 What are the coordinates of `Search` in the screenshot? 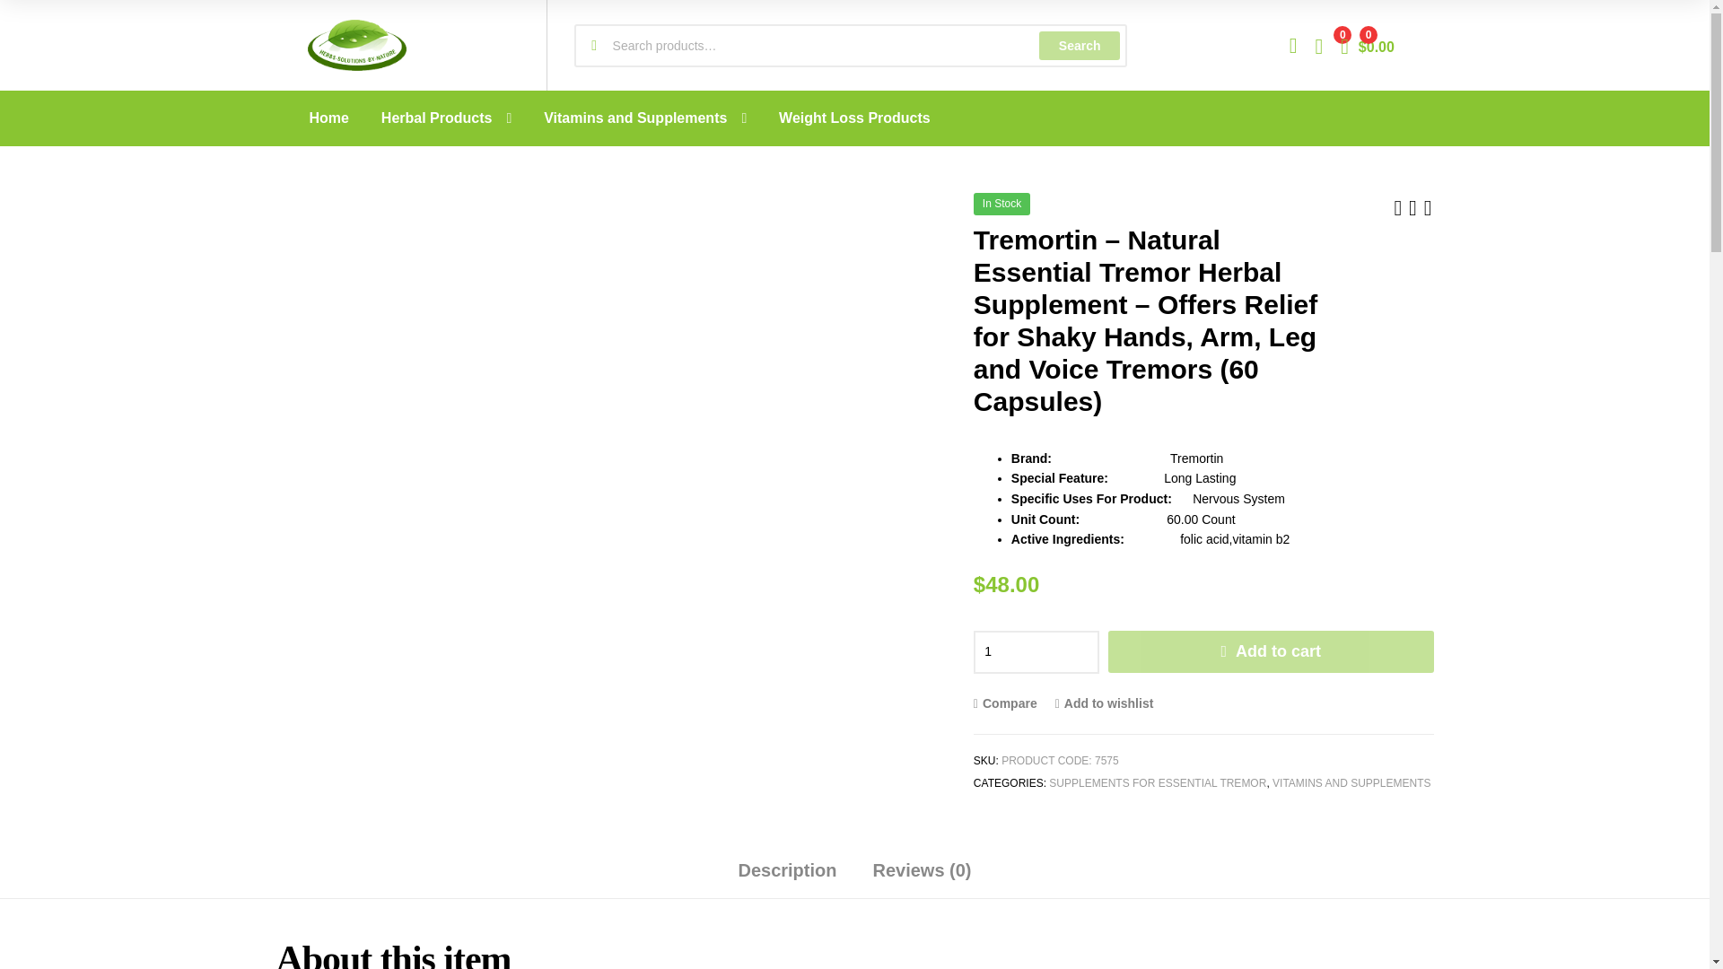 It's located at (1079, 44).